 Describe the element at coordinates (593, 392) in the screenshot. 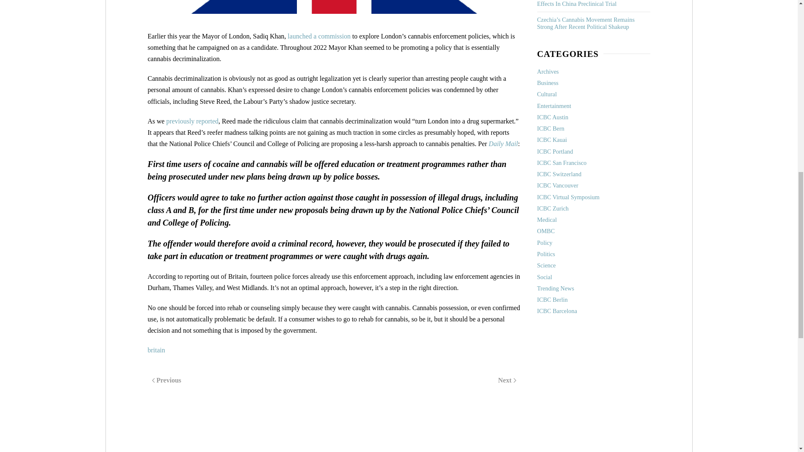

I see `Ticket Ad 2` at that location.